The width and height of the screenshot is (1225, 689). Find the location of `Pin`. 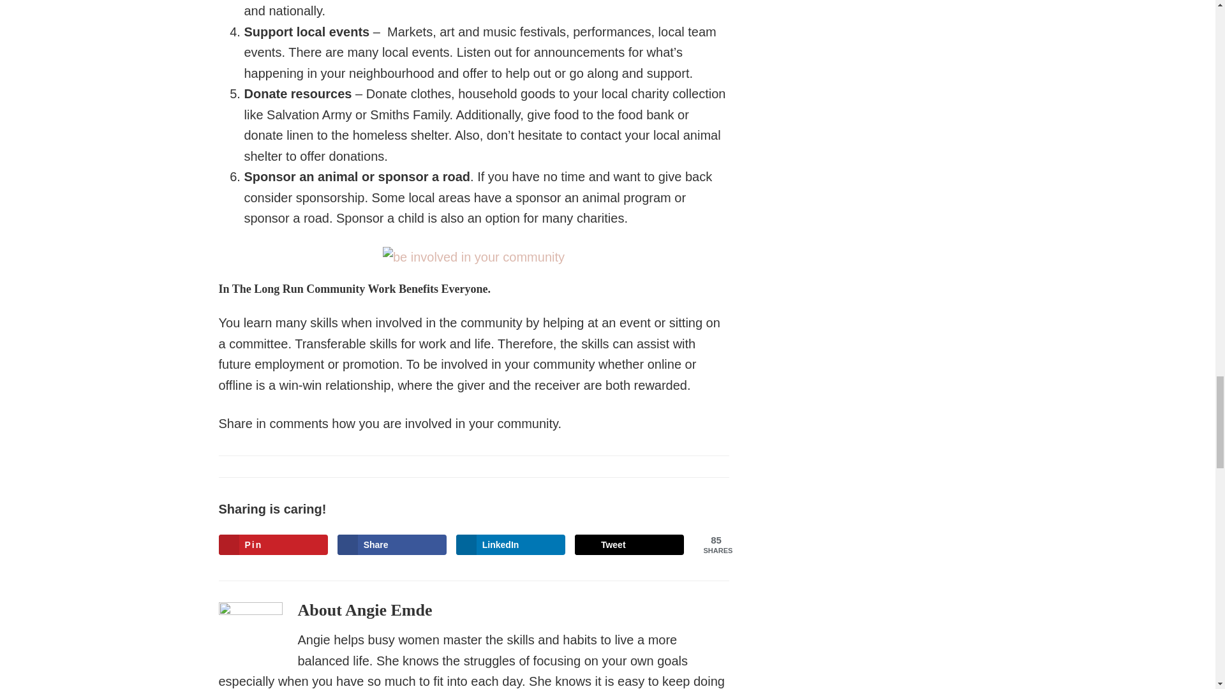

Pin is located at coordinates (273, 545).